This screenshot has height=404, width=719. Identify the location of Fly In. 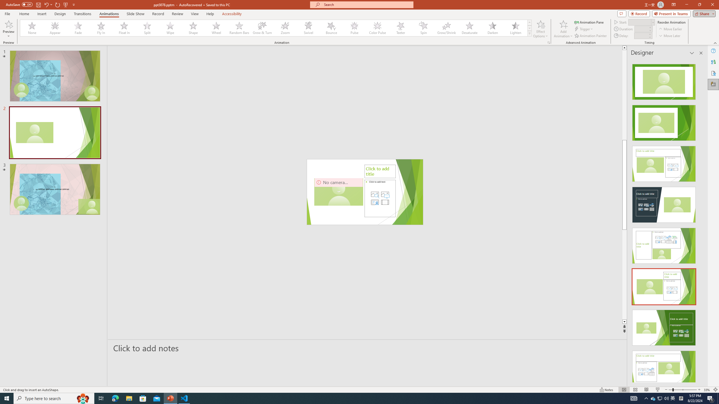
(101, 28).